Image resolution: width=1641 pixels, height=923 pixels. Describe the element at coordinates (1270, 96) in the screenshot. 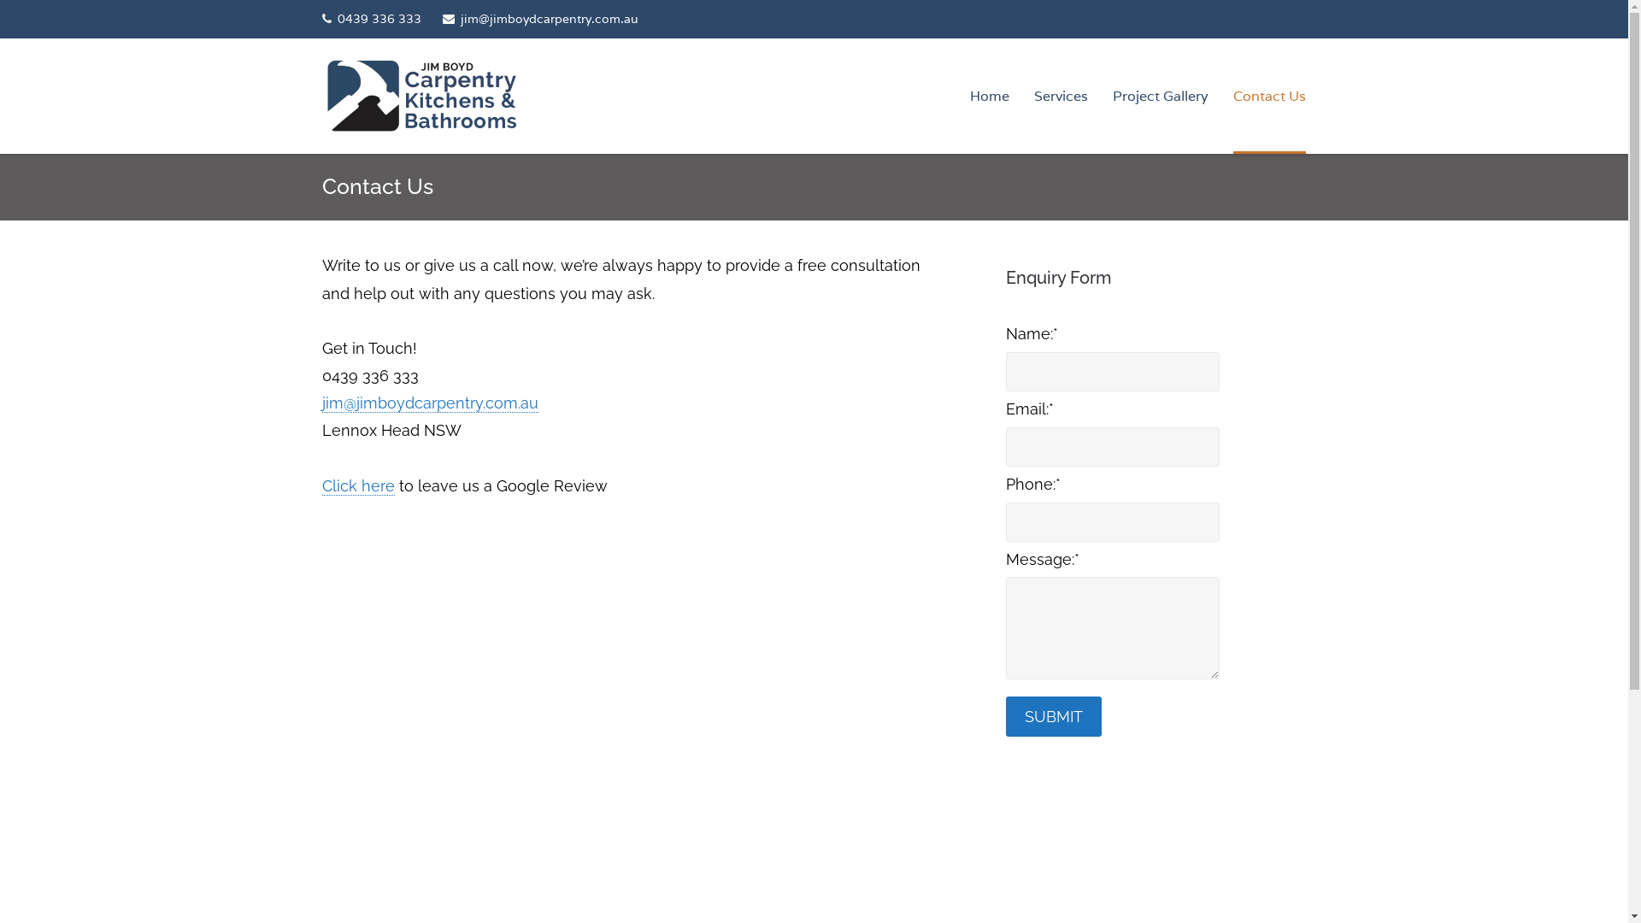

I see `Contact Us` at that location.